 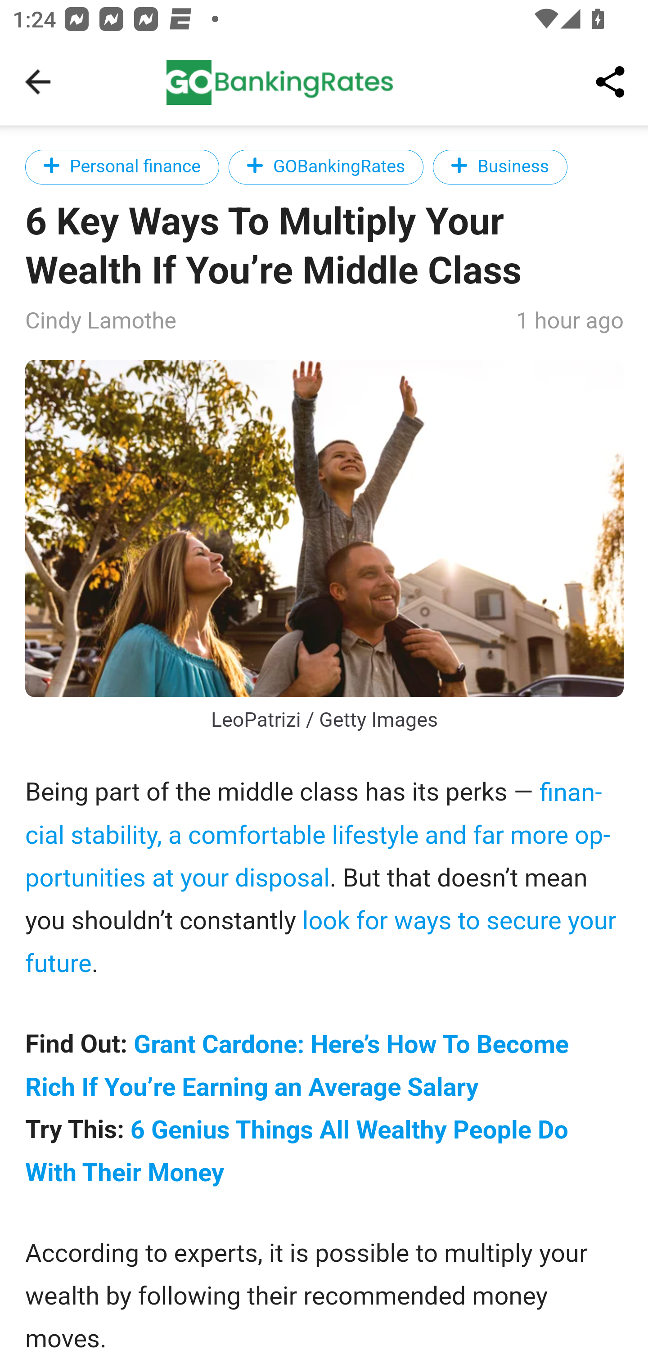 What do you see at coordinates (321, 942) in the screenshot?
I see `look for ways to secure your future` at bounding box center [321, 942].